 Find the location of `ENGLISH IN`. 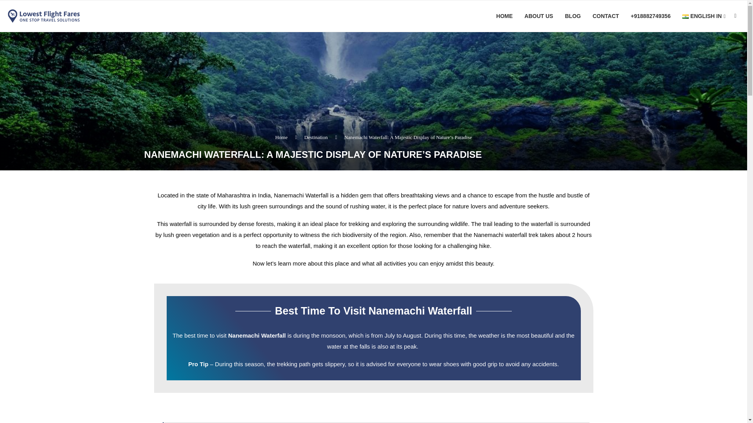

ENGLISH IN is located at coordinates (704, 16).